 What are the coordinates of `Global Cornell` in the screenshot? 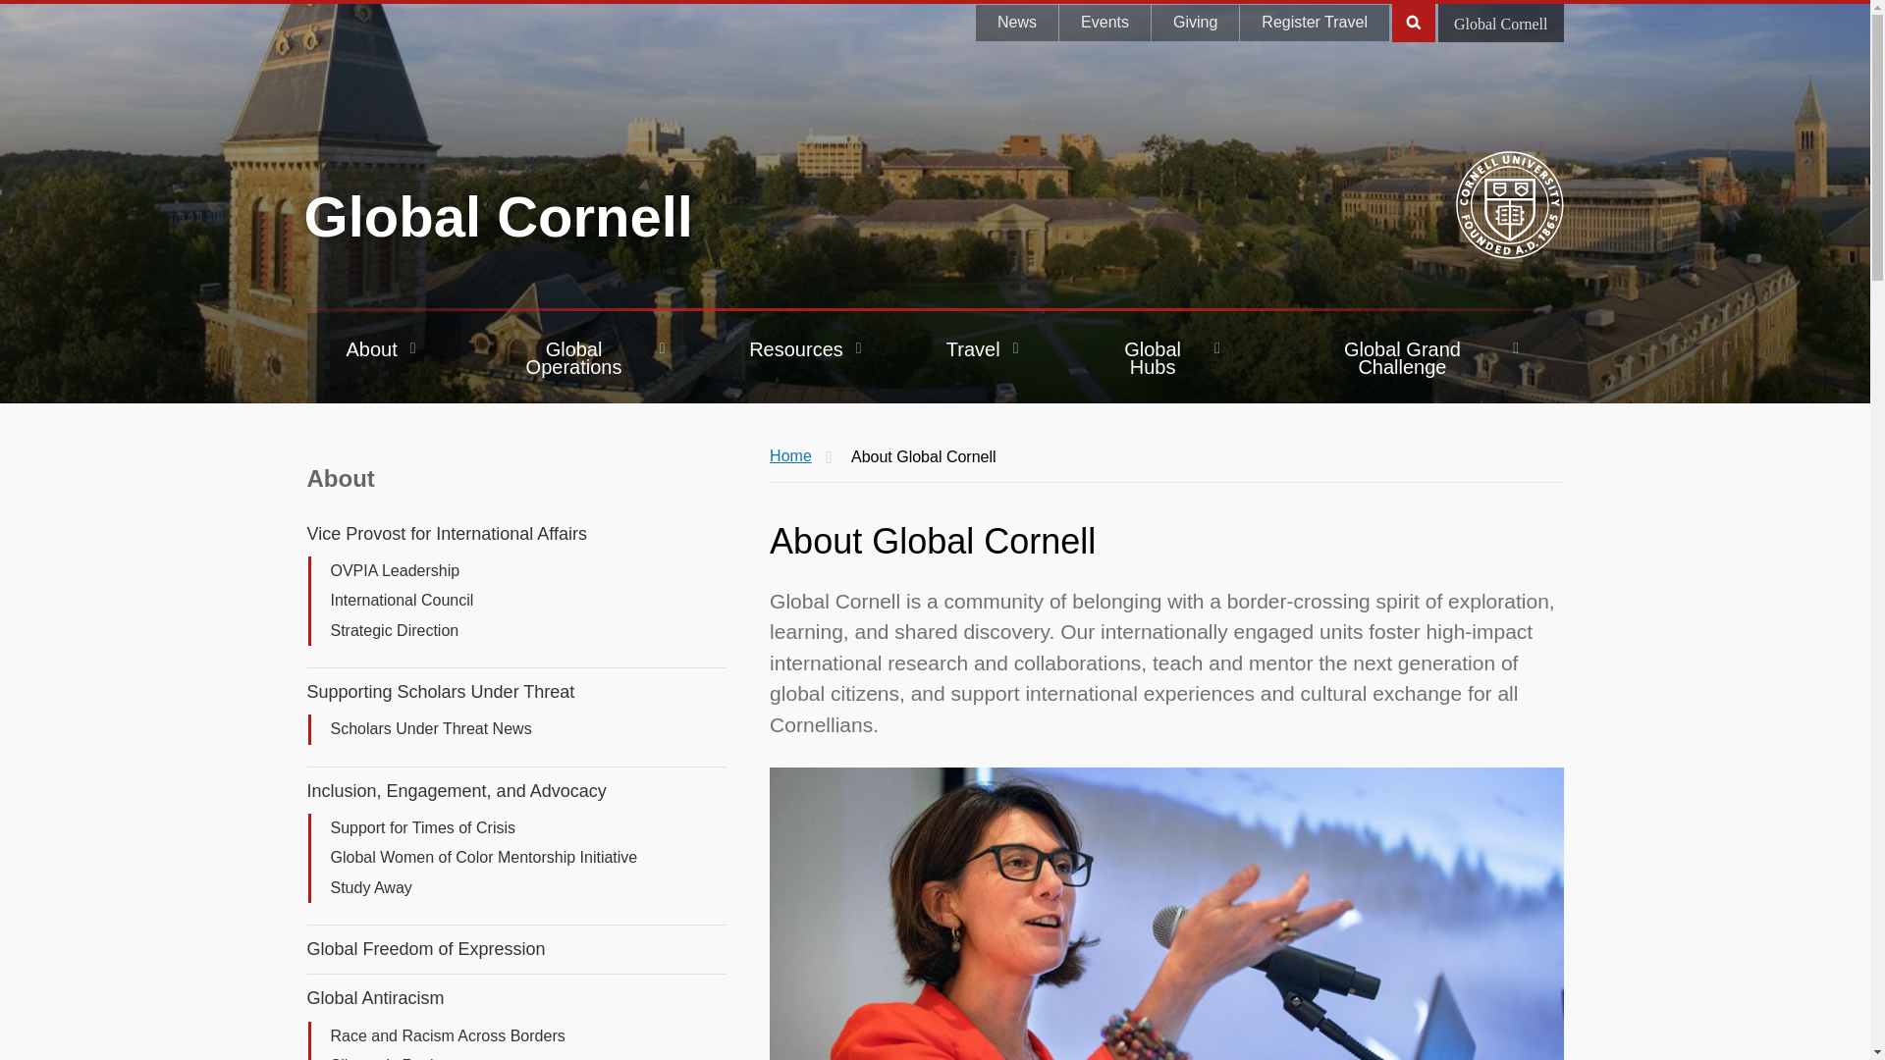 It's located at (499, 216).